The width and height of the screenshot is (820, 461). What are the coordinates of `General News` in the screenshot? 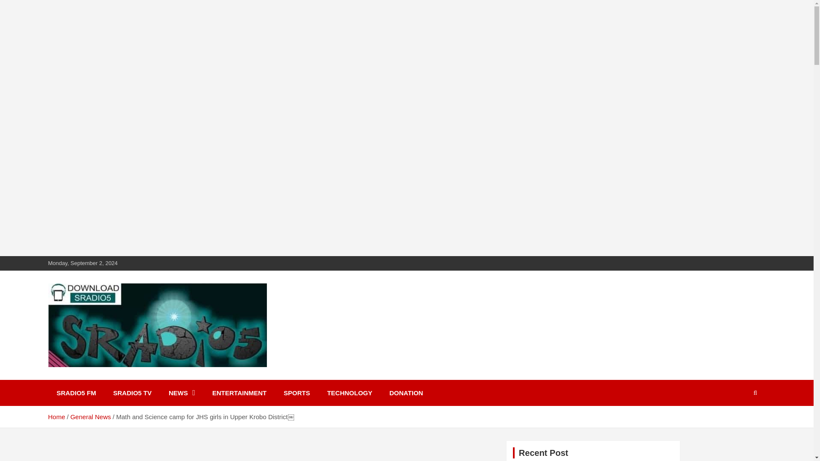 It's located at (91, 417).